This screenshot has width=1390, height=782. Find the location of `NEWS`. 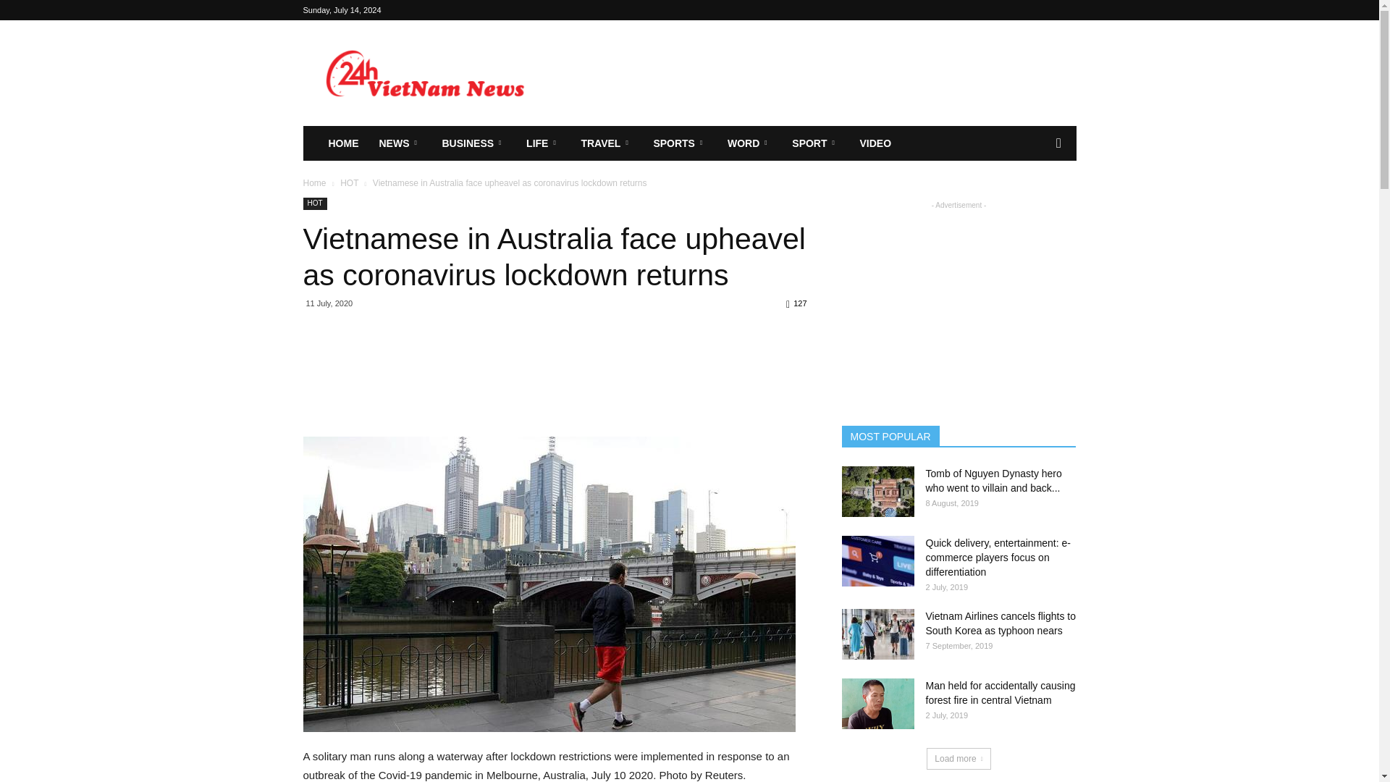

NEWS is located at coordinates (401, 143).